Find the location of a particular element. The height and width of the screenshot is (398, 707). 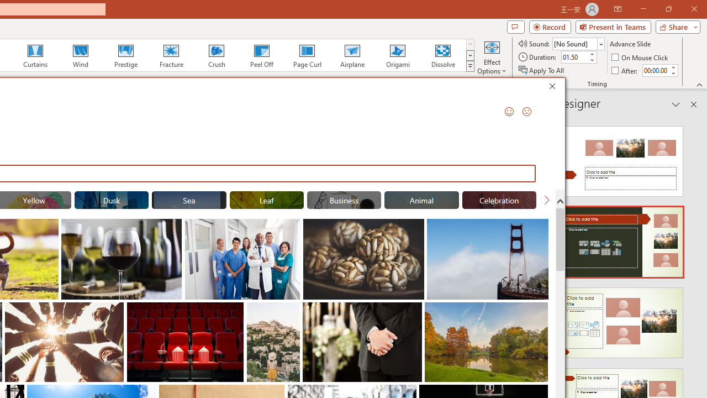

After is located at coordinates (625, 70).